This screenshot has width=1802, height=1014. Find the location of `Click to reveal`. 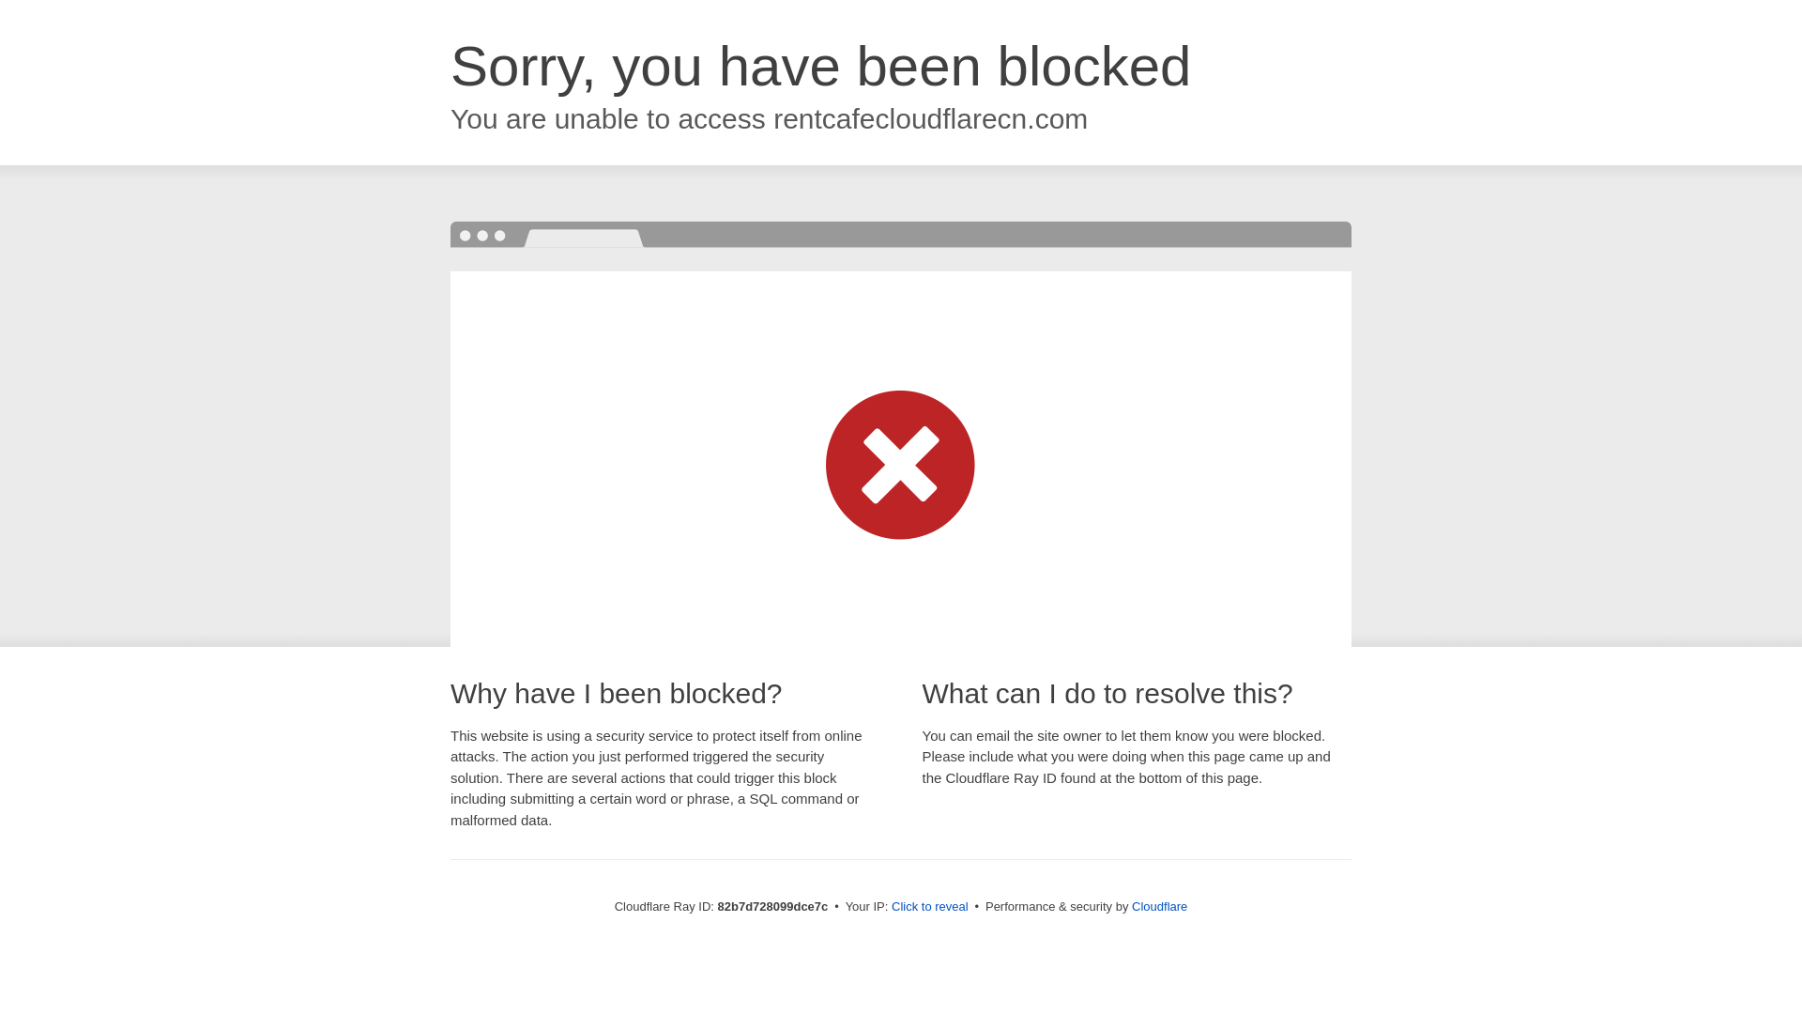

Click to reveal is located at coordinates (930, 907).